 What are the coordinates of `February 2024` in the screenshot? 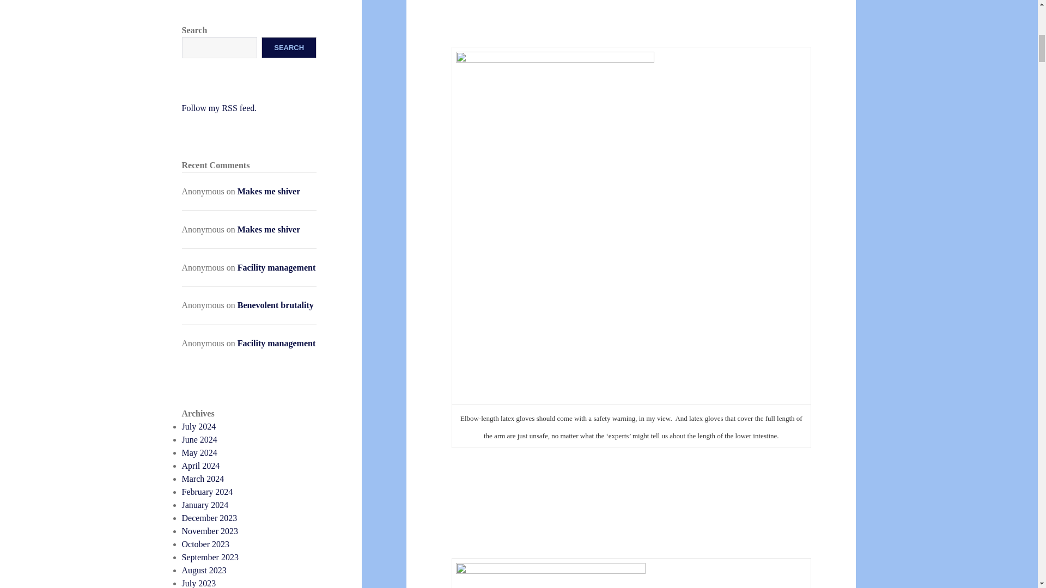 It's located at (208, 492).